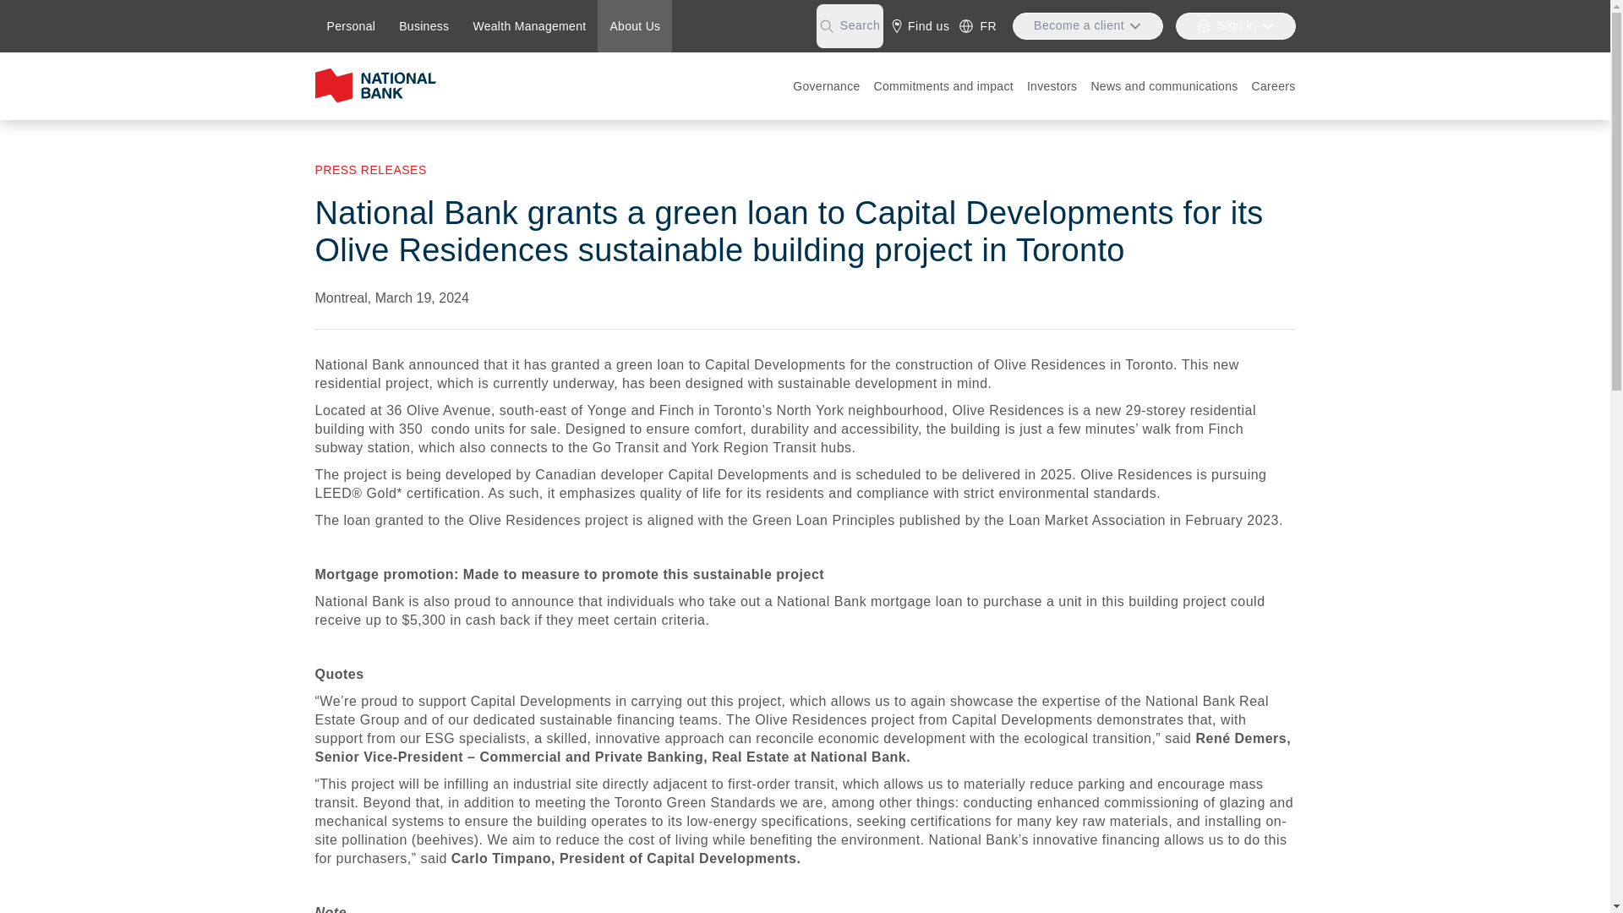  What do you see at coordinates (920, 26) in the screenshot?
I see `Find us` at bounding box center [920, 26].